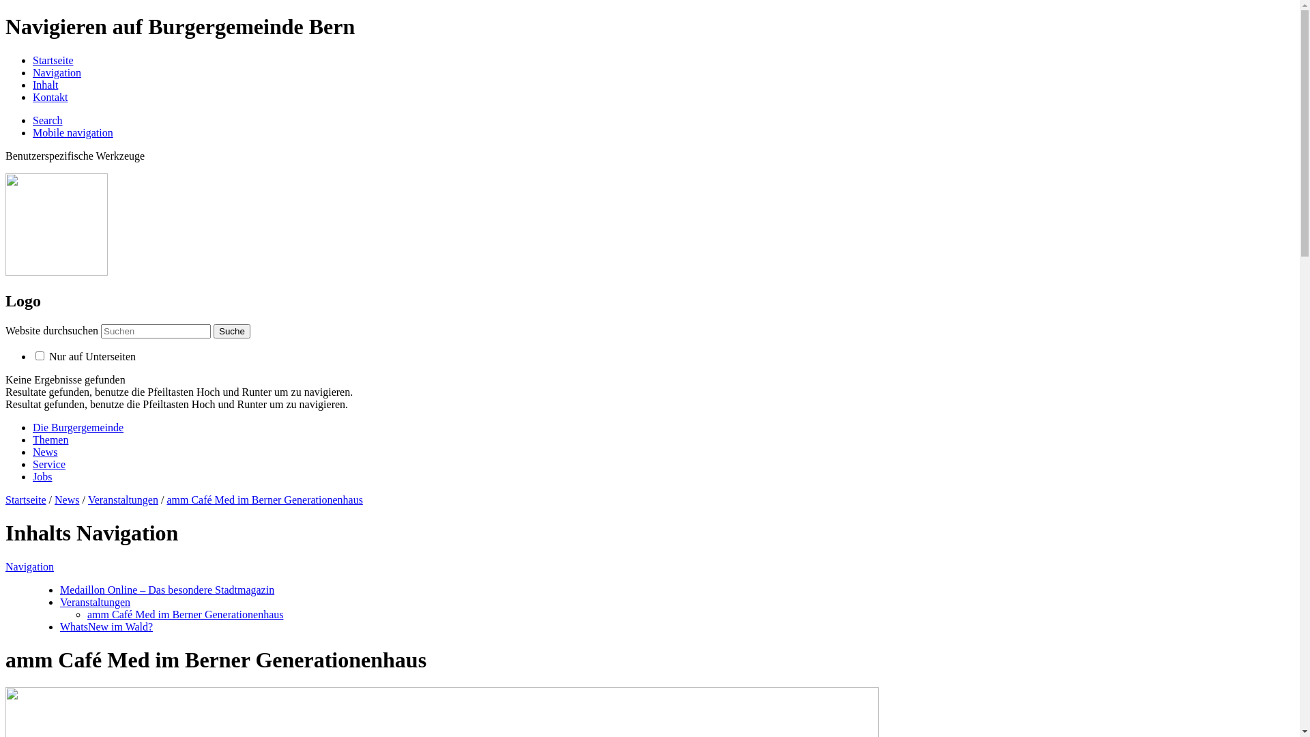 The width and height of the screenshot is (1310, 737). What do you see at coordinates (67, 500) in the screenshot?
I see `News` at bounding box center [67, 500].